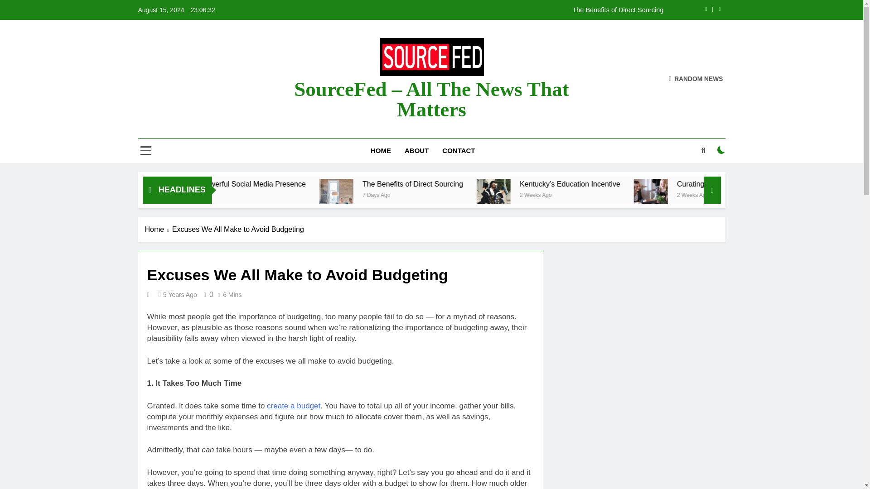 The height and width of the screenshot is (489, 870). Describe the element at coordinates (663, 195) in the screenshot. I see `2 Weeks Ago` at that location.